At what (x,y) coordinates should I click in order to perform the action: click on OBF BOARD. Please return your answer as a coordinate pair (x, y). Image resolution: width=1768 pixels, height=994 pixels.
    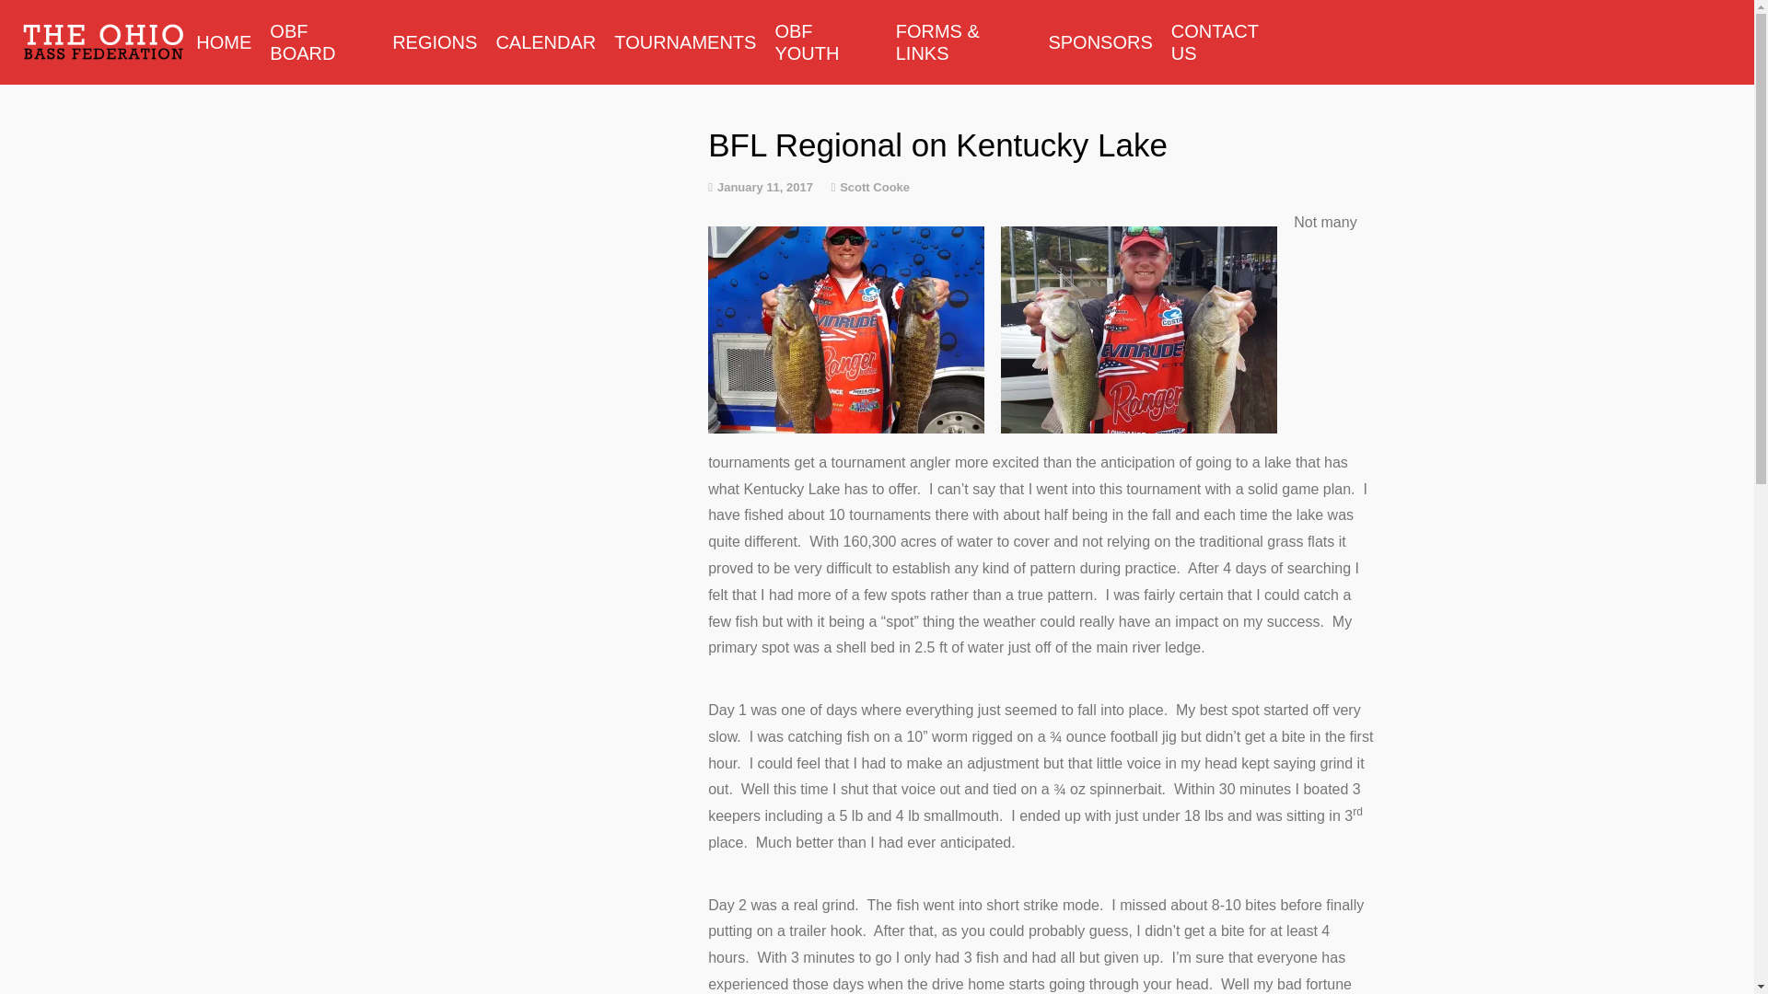
    Looking at the image, I should click on (321, 42).